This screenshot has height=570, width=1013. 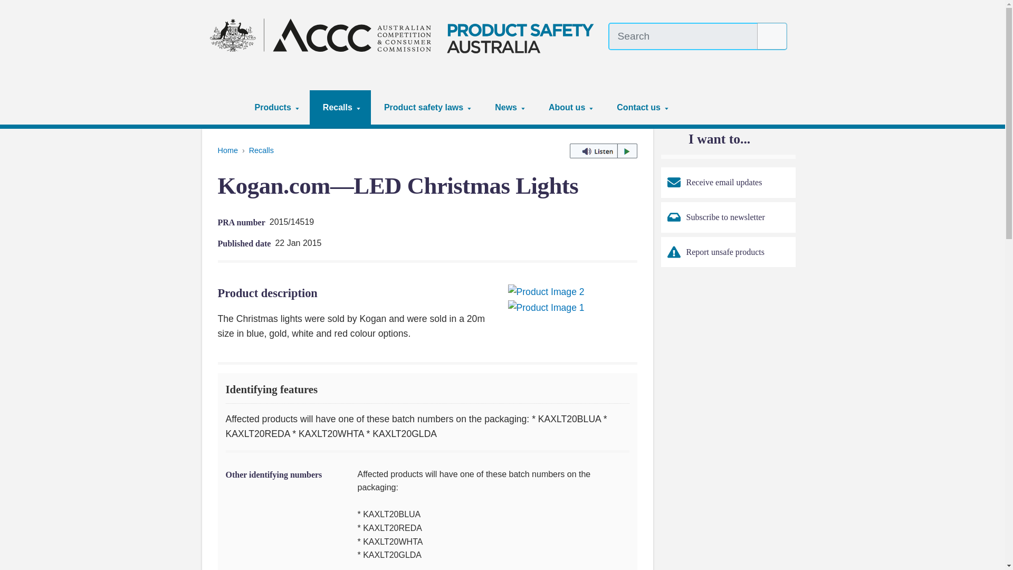 What do you see at coordinates (226, 107) in the screenshot?
I see `Home` at bounding box center [226, 107].